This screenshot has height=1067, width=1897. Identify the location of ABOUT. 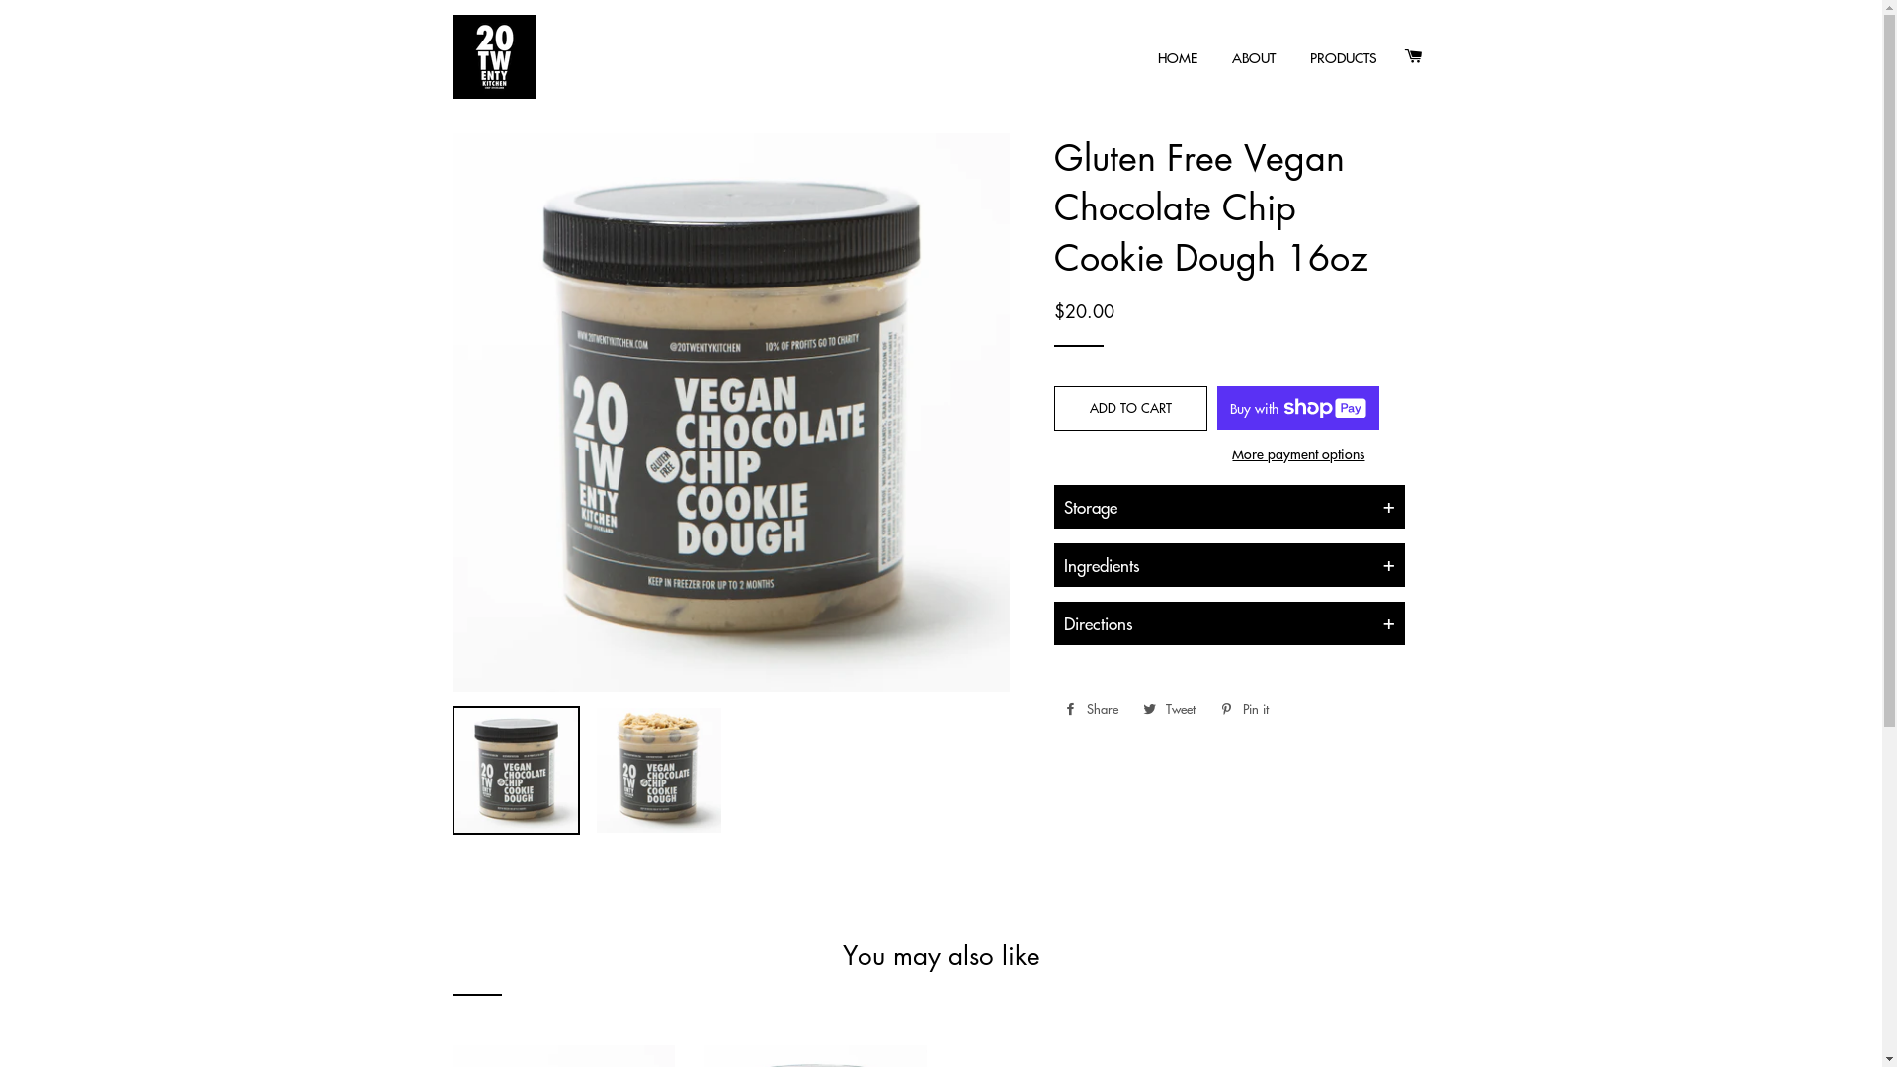
(1254, 58).